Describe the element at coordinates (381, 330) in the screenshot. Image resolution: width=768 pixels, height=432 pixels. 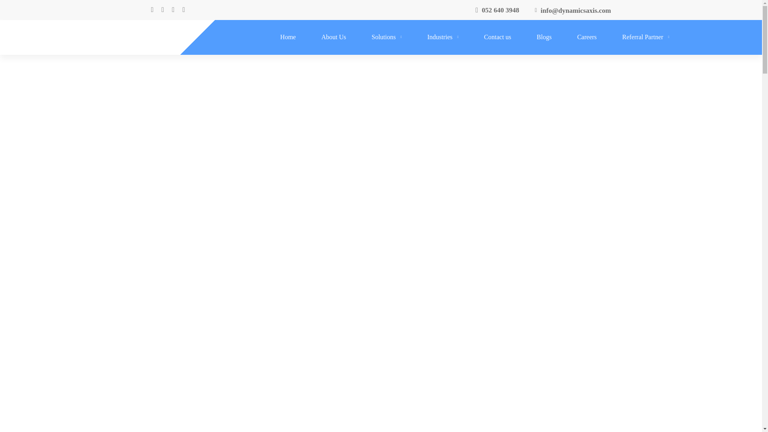
I see `Get a free consultation` at that location.